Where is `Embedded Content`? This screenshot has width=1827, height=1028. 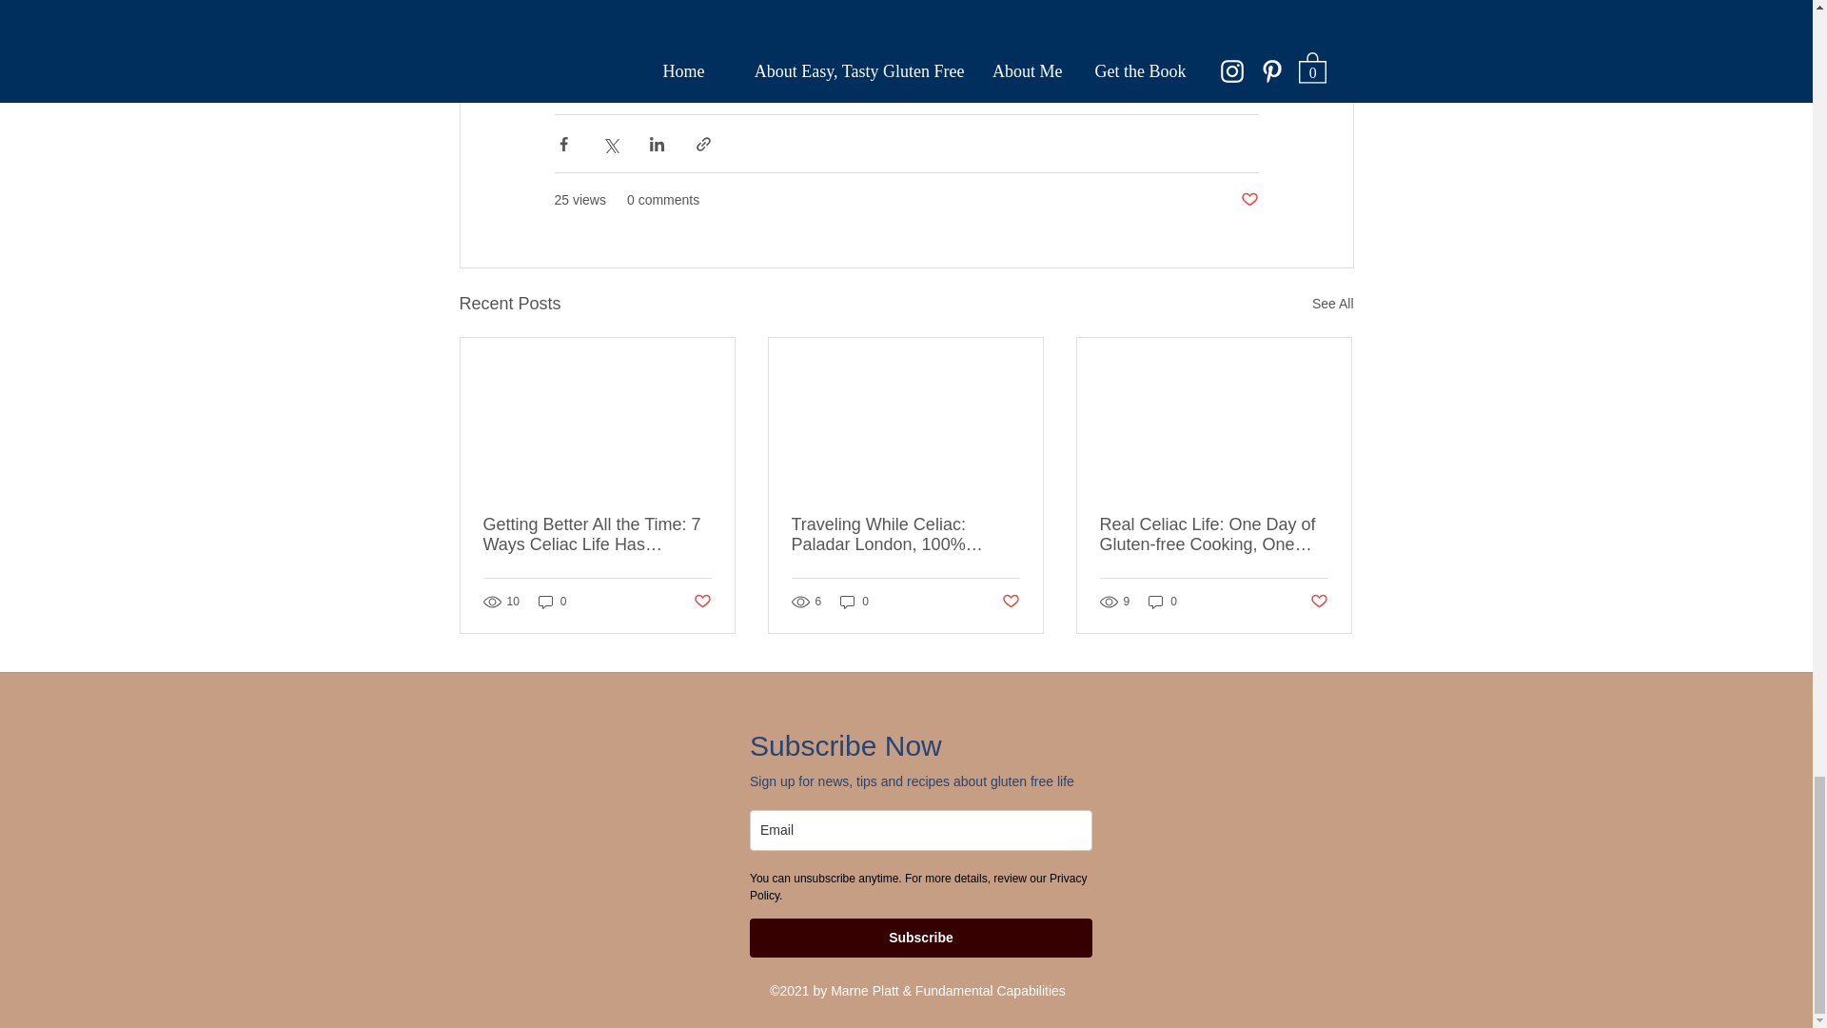
Embedded Content is located at coordinates (919, 849).